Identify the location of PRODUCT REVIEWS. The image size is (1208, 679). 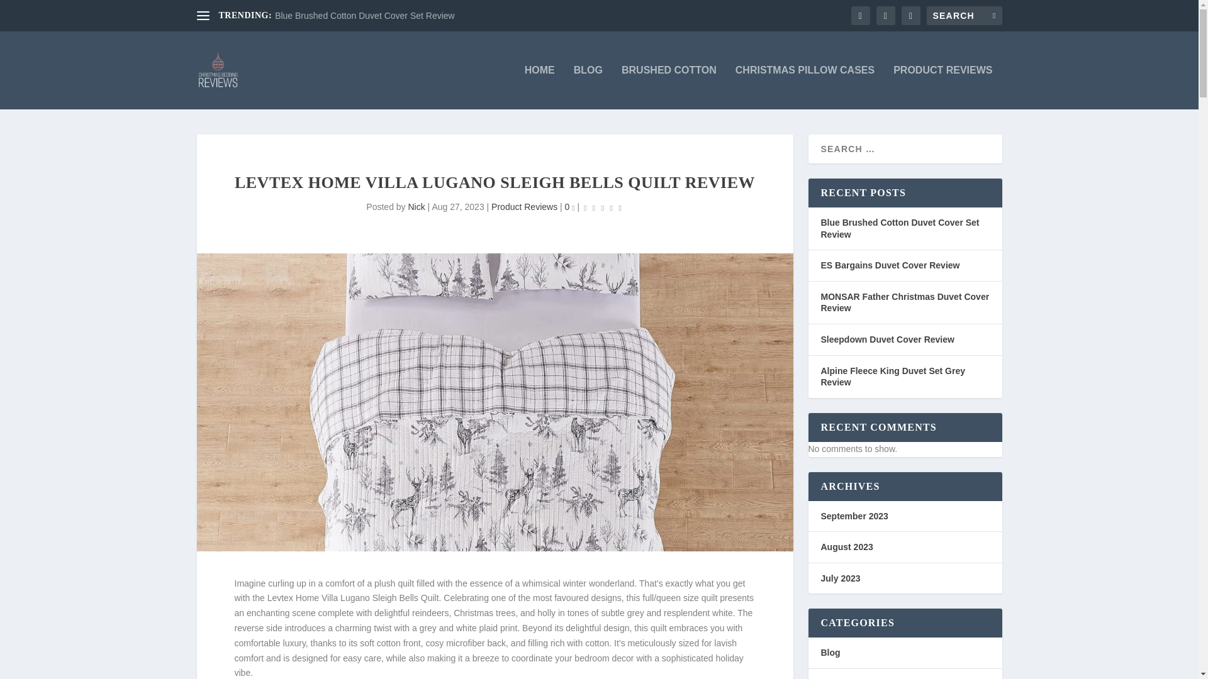
(942, 87).